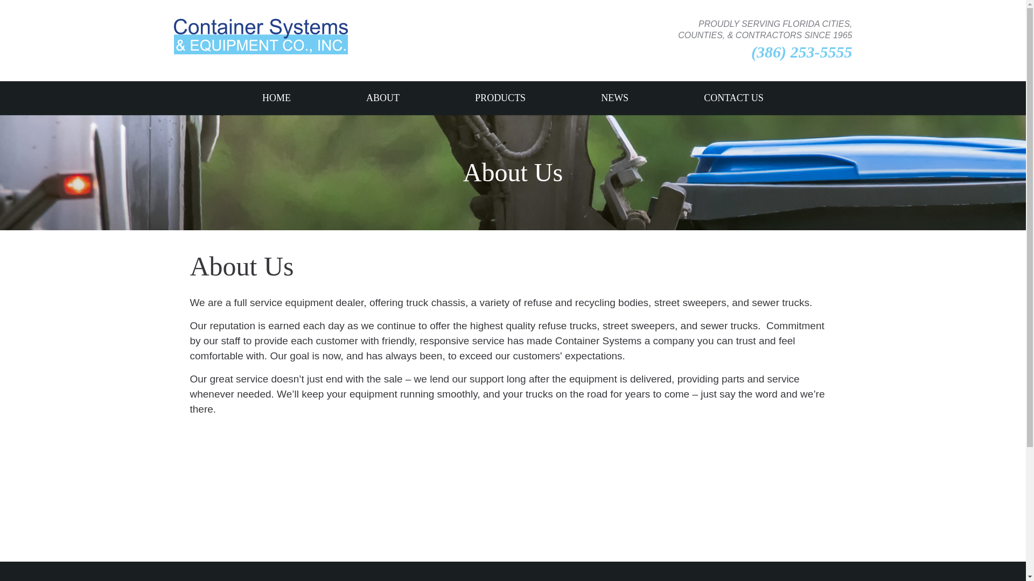 The width and height of the screenshot is (1034, 581). Describe the element at coordinates (733, 98) in the screenshot. I see `CONTACT US` at that location.